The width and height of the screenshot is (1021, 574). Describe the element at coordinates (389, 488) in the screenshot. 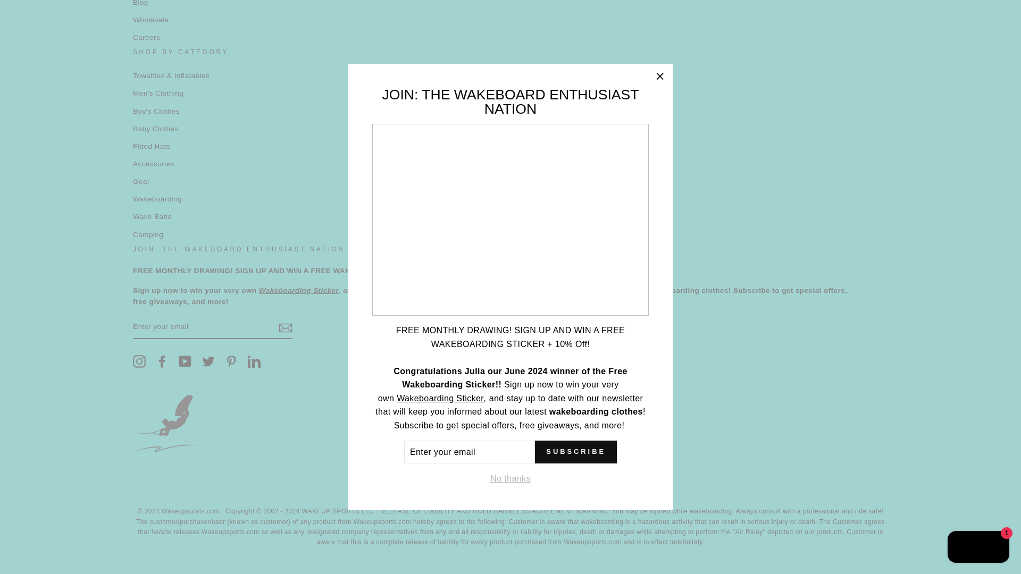

I see `American Express` at that location.